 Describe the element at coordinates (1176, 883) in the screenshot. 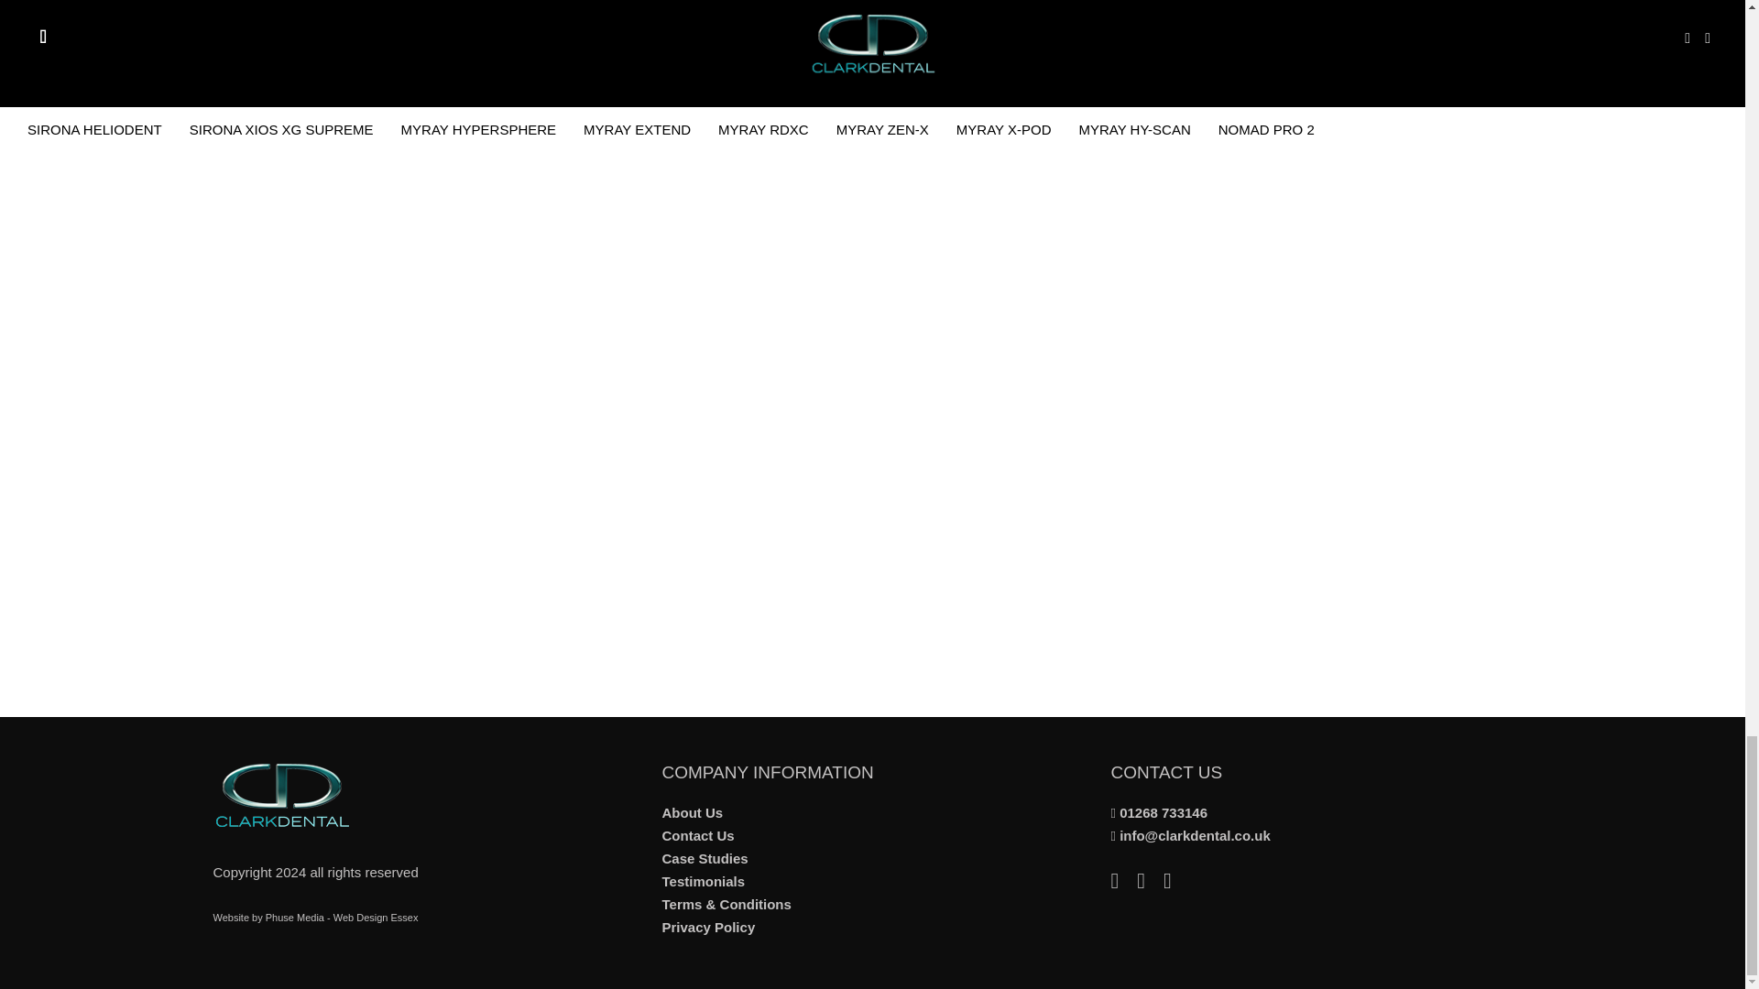

I see `Instagram` at that location.